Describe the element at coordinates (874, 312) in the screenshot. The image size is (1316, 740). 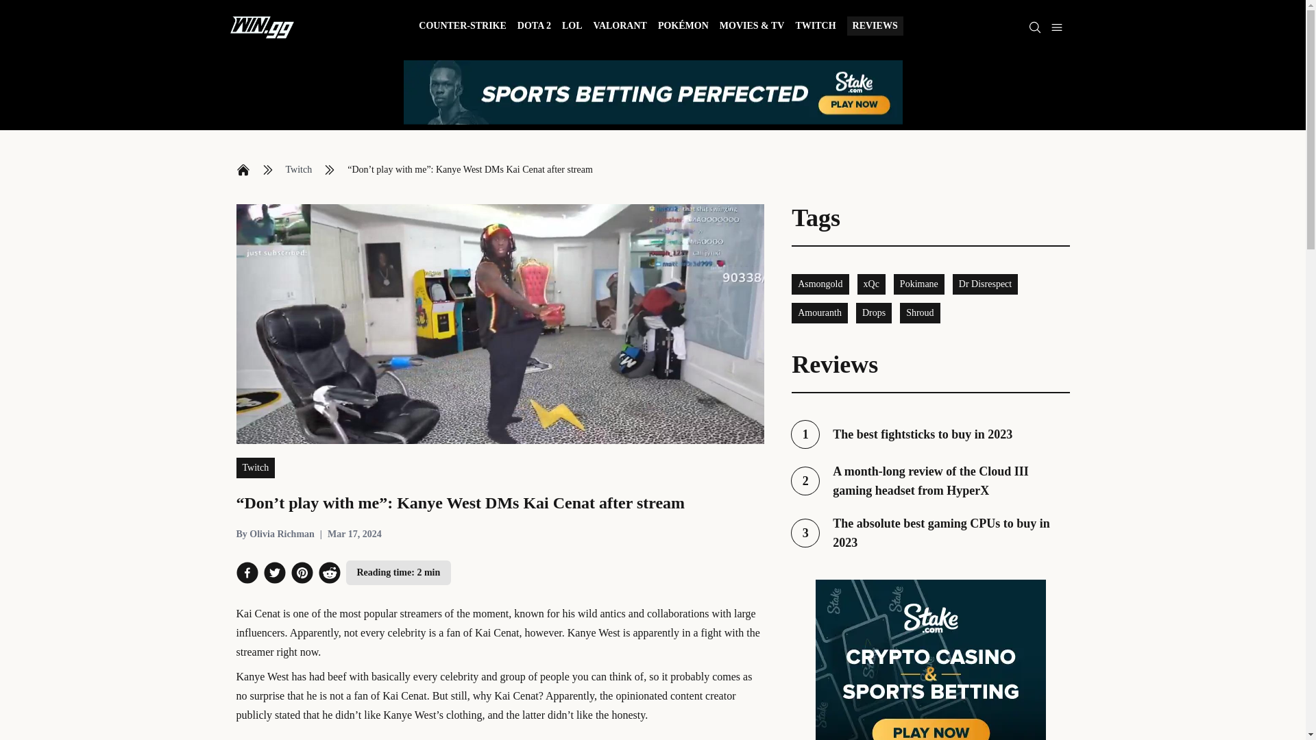
I see `Dr Disrespect` at that location.